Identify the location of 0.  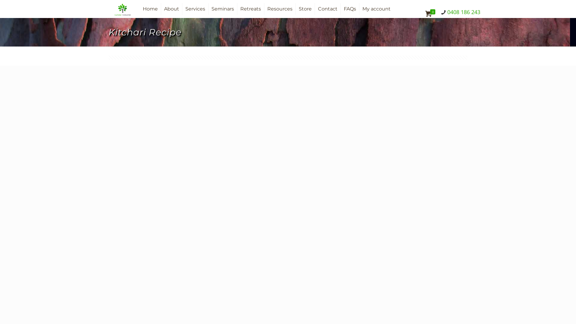
(431, 14).